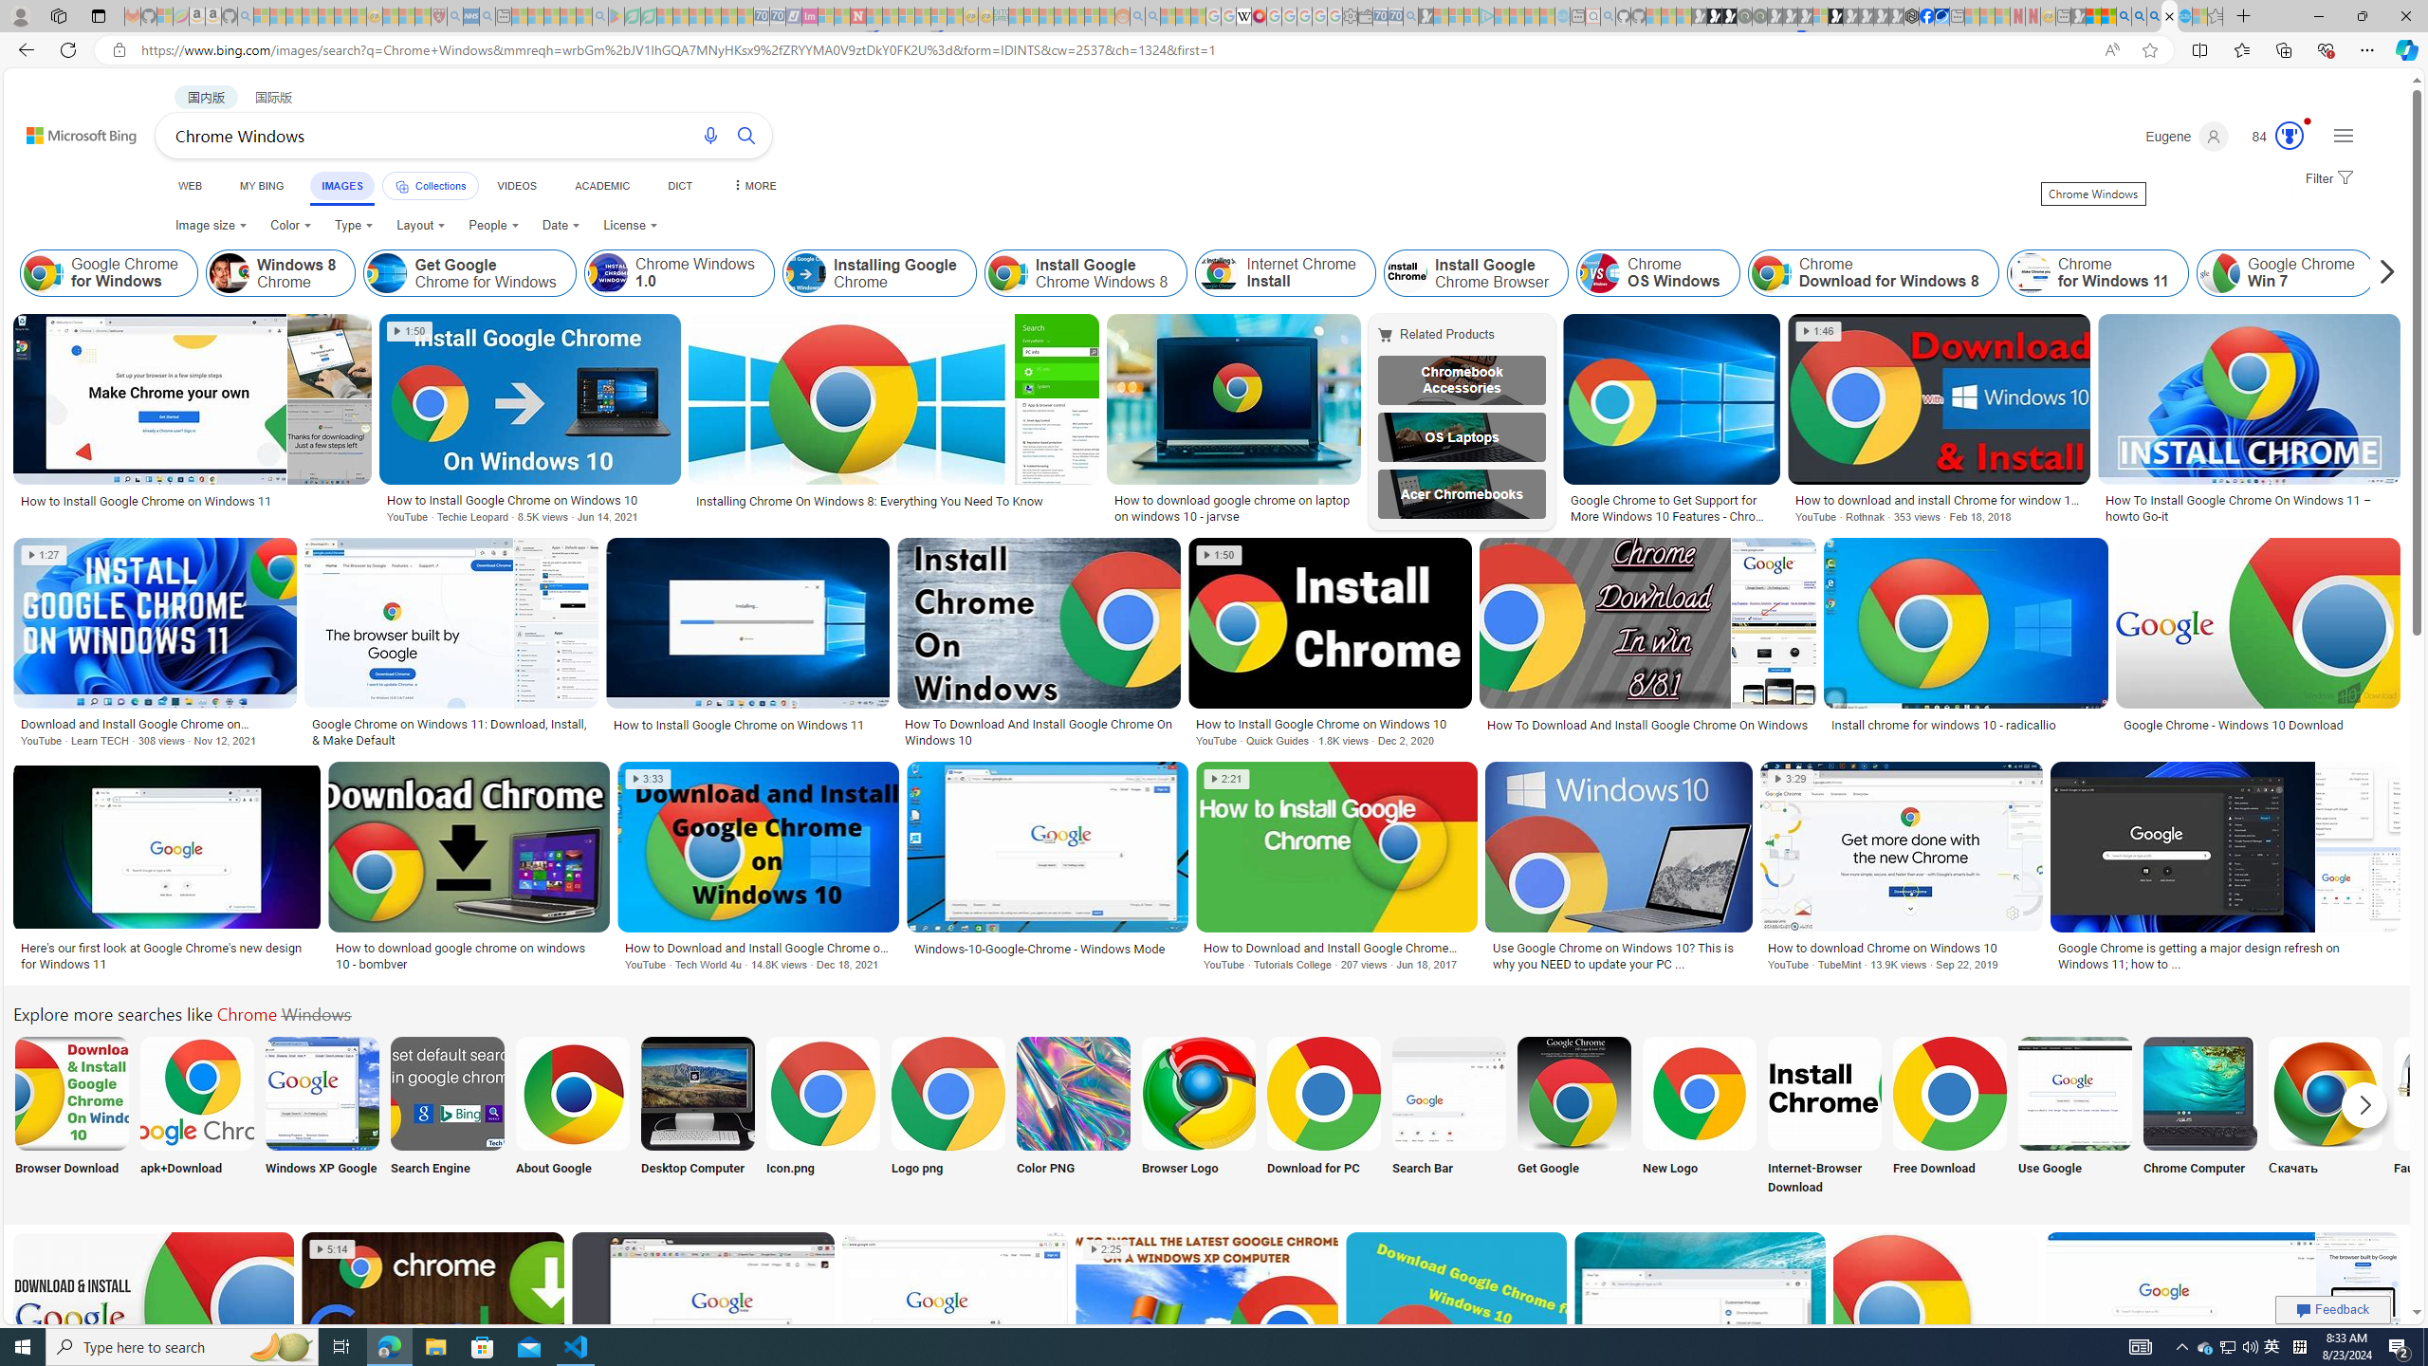 The width and height of the screenshot is (2428, 1366). I want to click on Chrome OS Windows, so click(1658, 273).